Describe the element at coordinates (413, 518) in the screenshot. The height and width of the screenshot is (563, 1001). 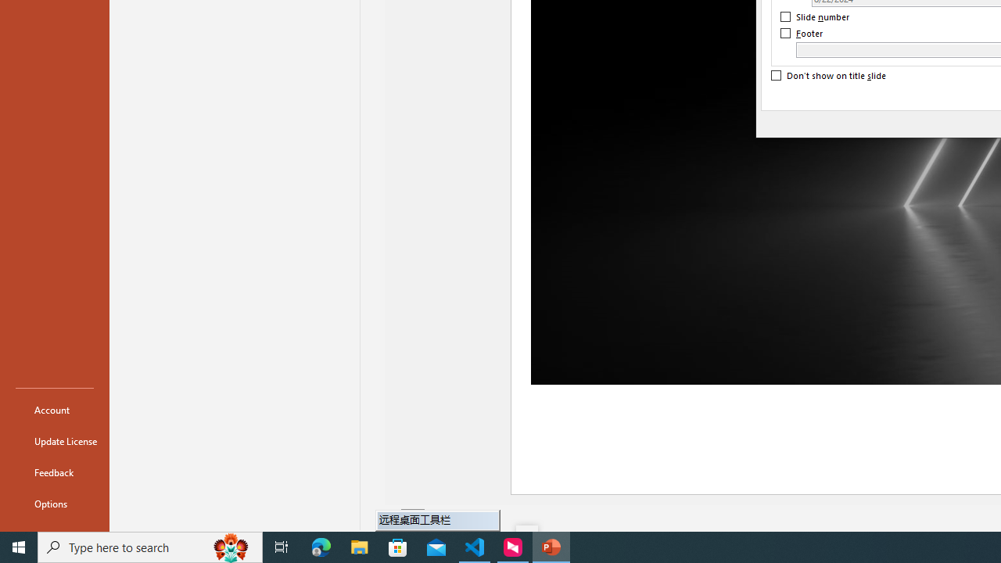
I see `Current Page` at that location.